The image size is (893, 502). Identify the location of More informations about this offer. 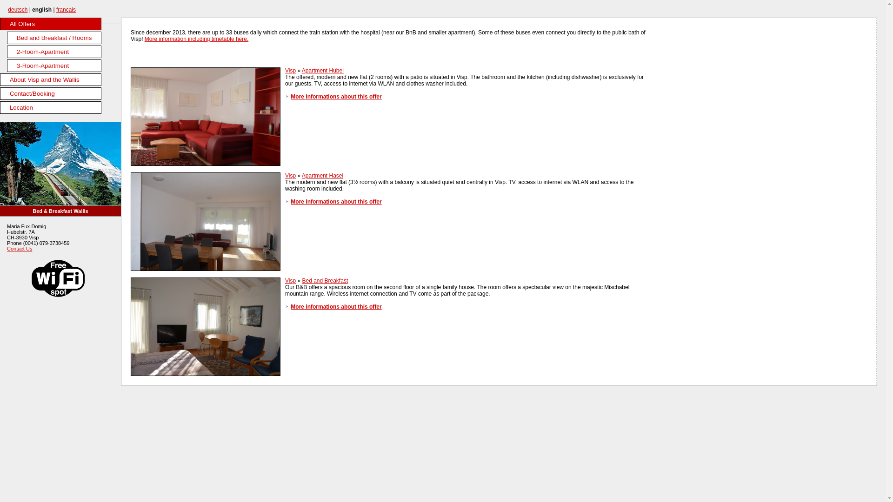
(336, 97).